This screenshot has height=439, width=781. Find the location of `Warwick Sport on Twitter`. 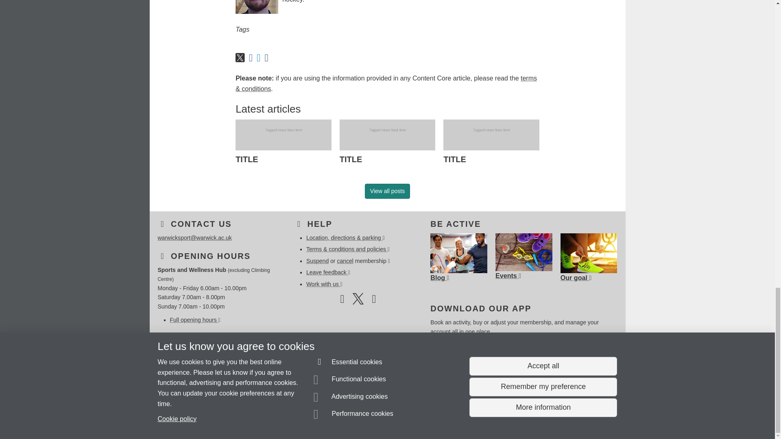

Warwick Sport on Twitter is located at coordinates (358, 301).